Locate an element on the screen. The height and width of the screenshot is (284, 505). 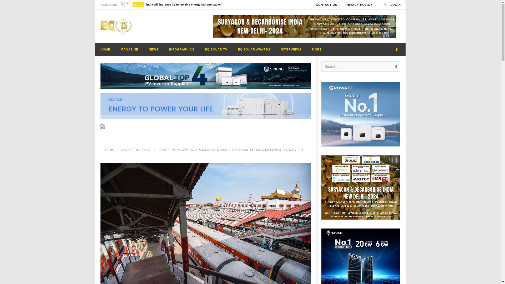
The Leading Solar Magazine In India is located at coordinates (116, 26).